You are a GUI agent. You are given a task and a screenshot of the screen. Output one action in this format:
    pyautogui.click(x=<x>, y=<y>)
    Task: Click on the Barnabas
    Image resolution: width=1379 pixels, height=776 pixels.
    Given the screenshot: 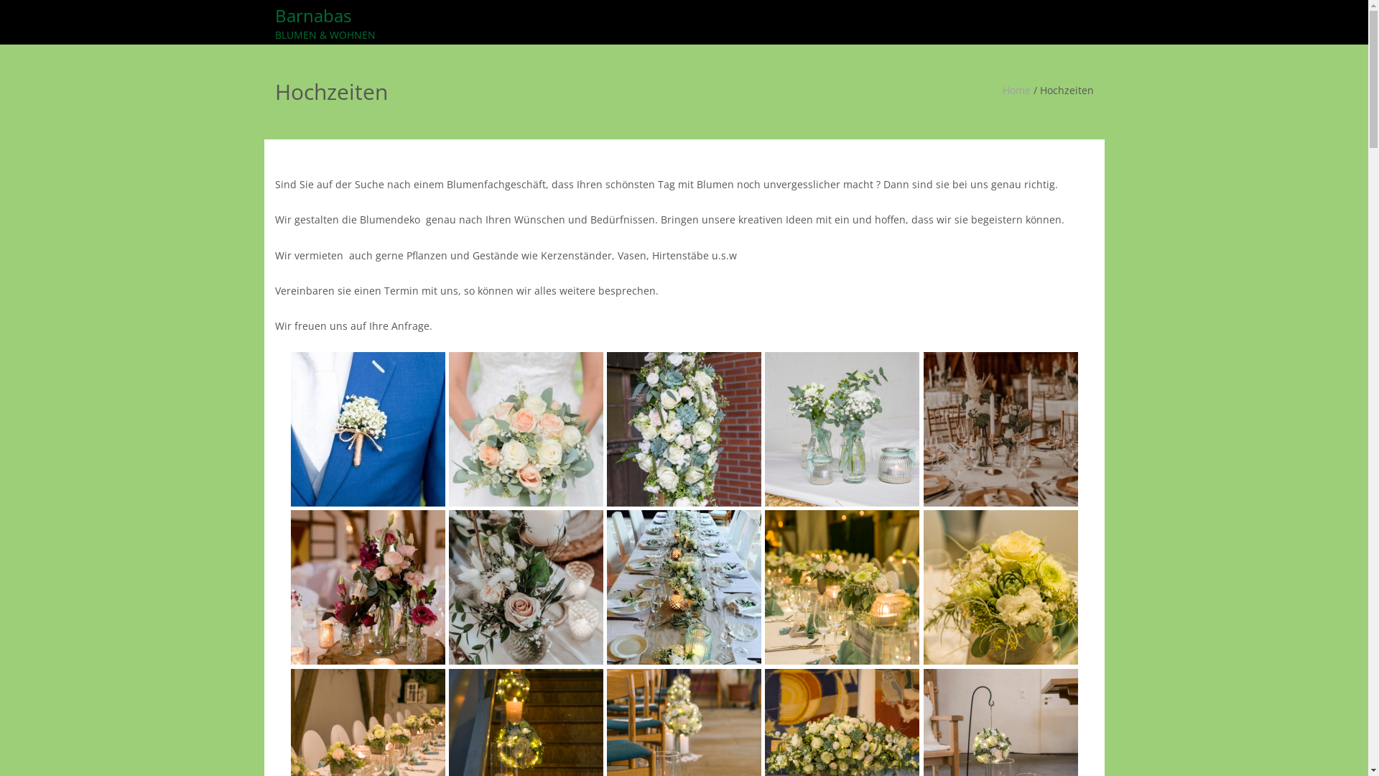 What is the action you would take?
    pyautogui.click(x=325, y=24)
    